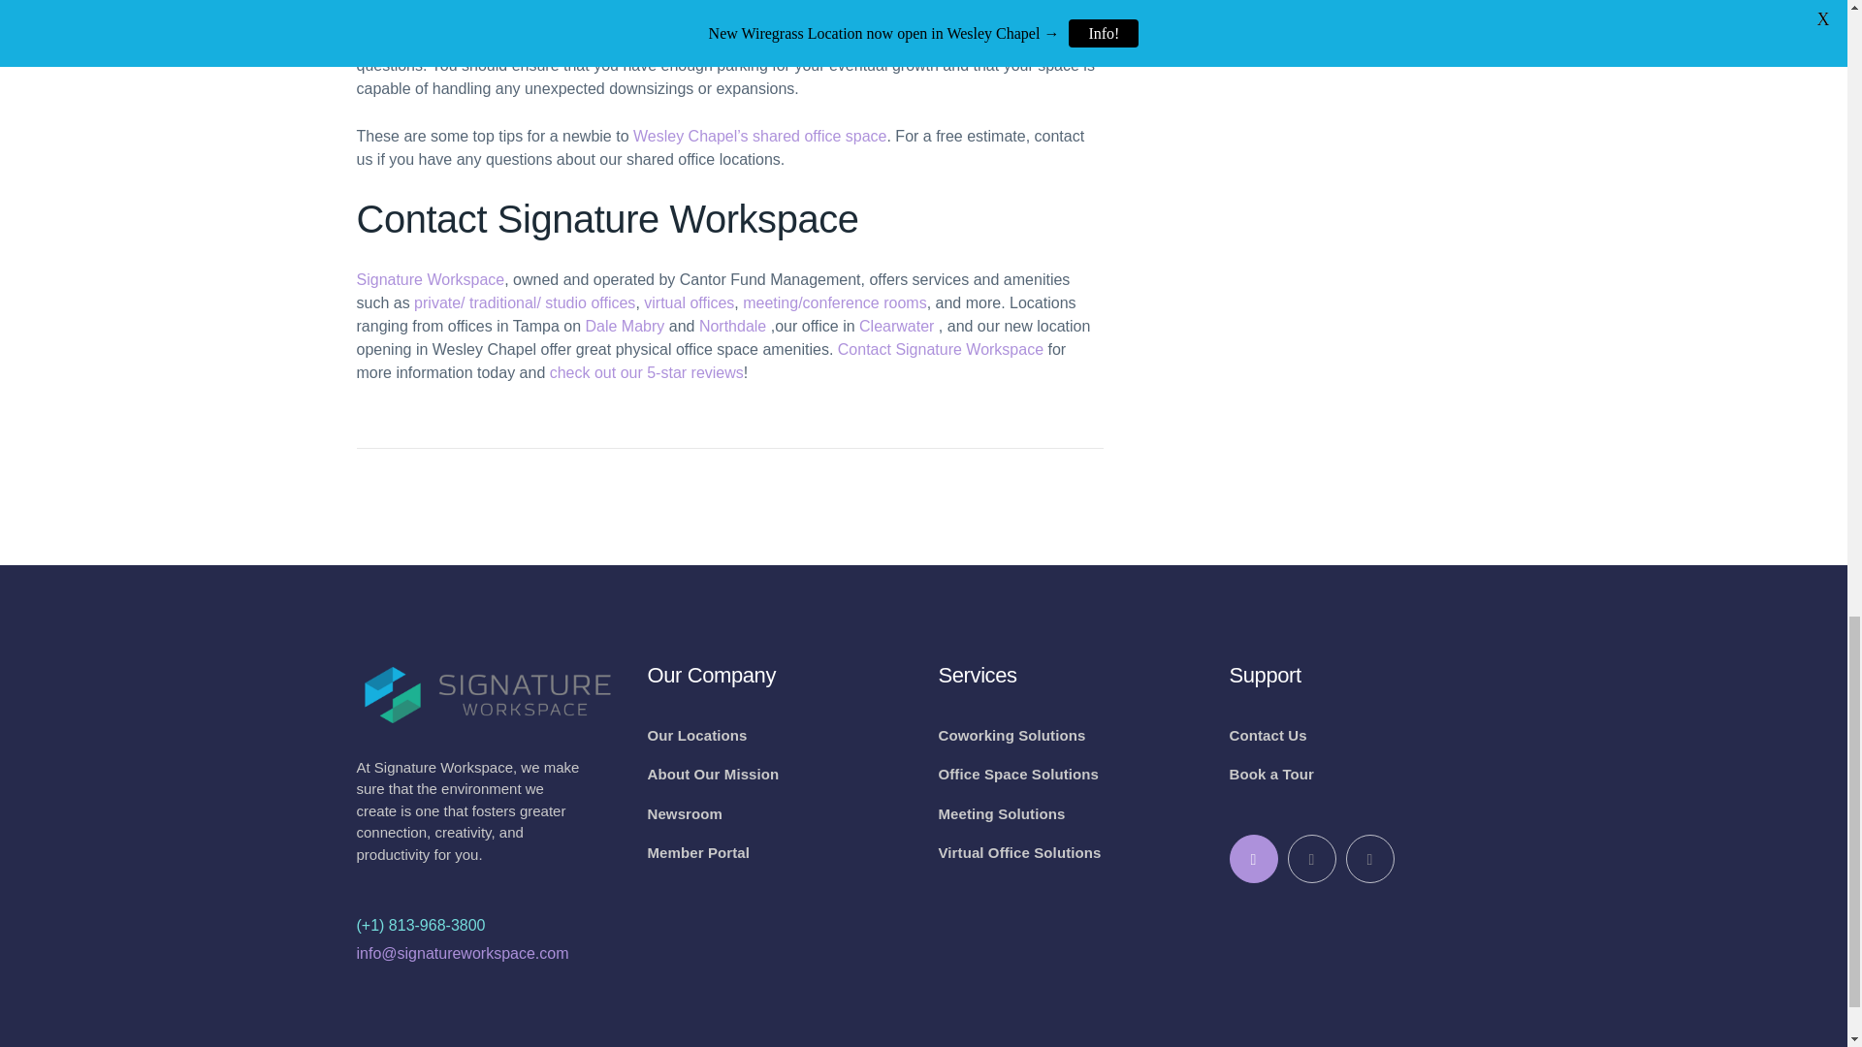  I want to click on Northdale, so click(732, 326).